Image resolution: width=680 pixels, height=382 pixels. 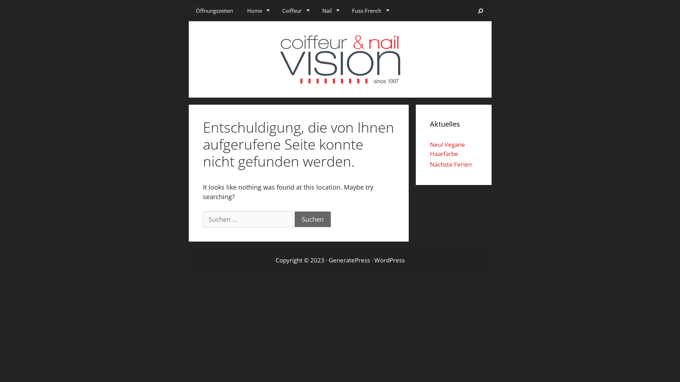 I want to click on Suchen:, so click(x=248, y=219).